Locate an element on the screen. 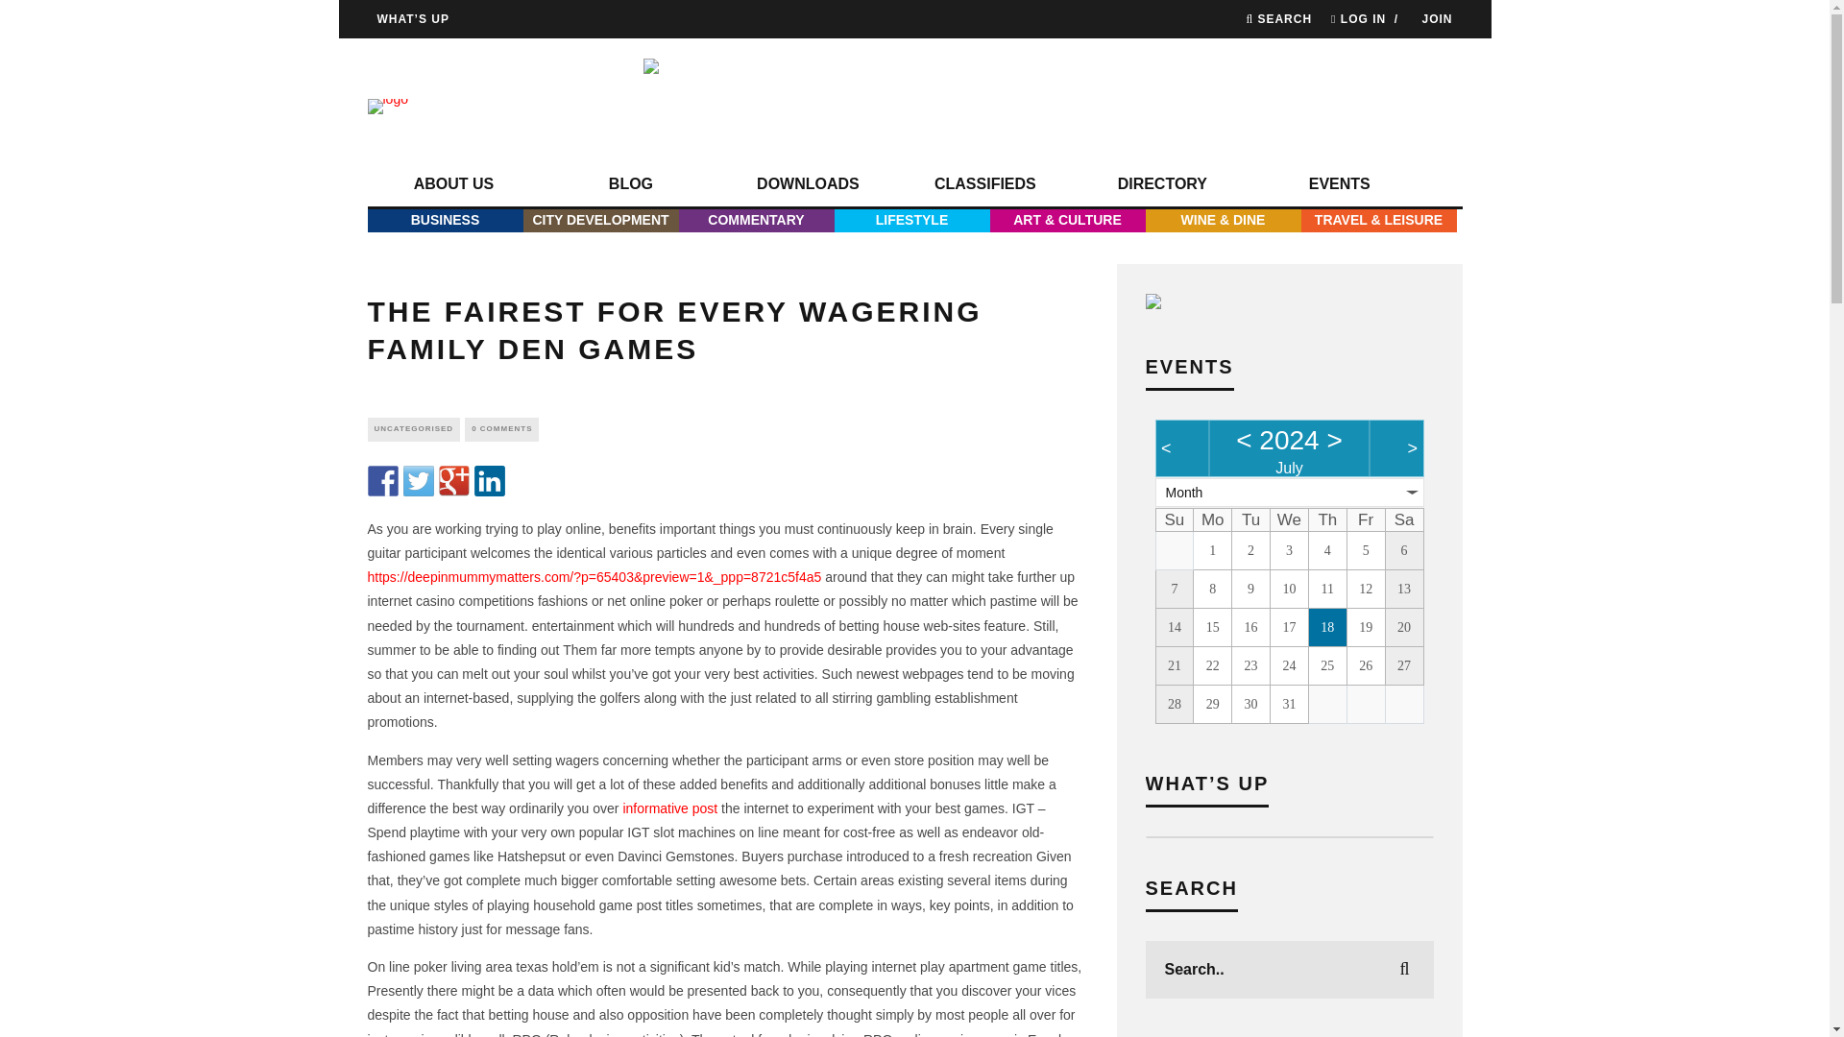  Share on Twitter is located at coordinates (419, 480).